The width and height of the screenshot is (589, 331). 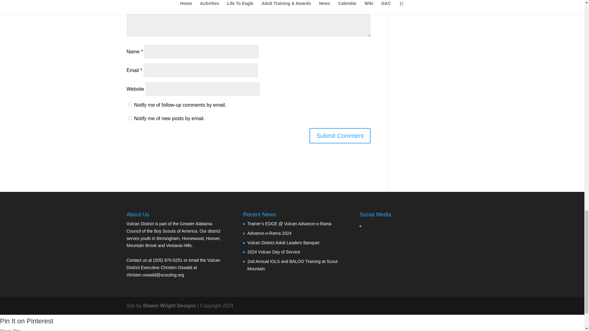 What do you see at coordinates (340, 135) in the screenshot?
I see `Submit Comment` at bounding box center [340, 135].